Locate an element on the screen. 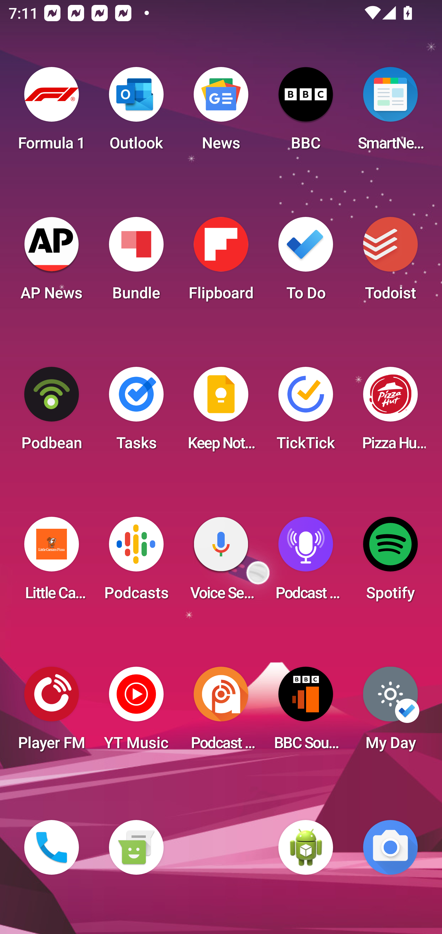 The image size is (442, 934). Messaging is located at coordinates (136, 847).